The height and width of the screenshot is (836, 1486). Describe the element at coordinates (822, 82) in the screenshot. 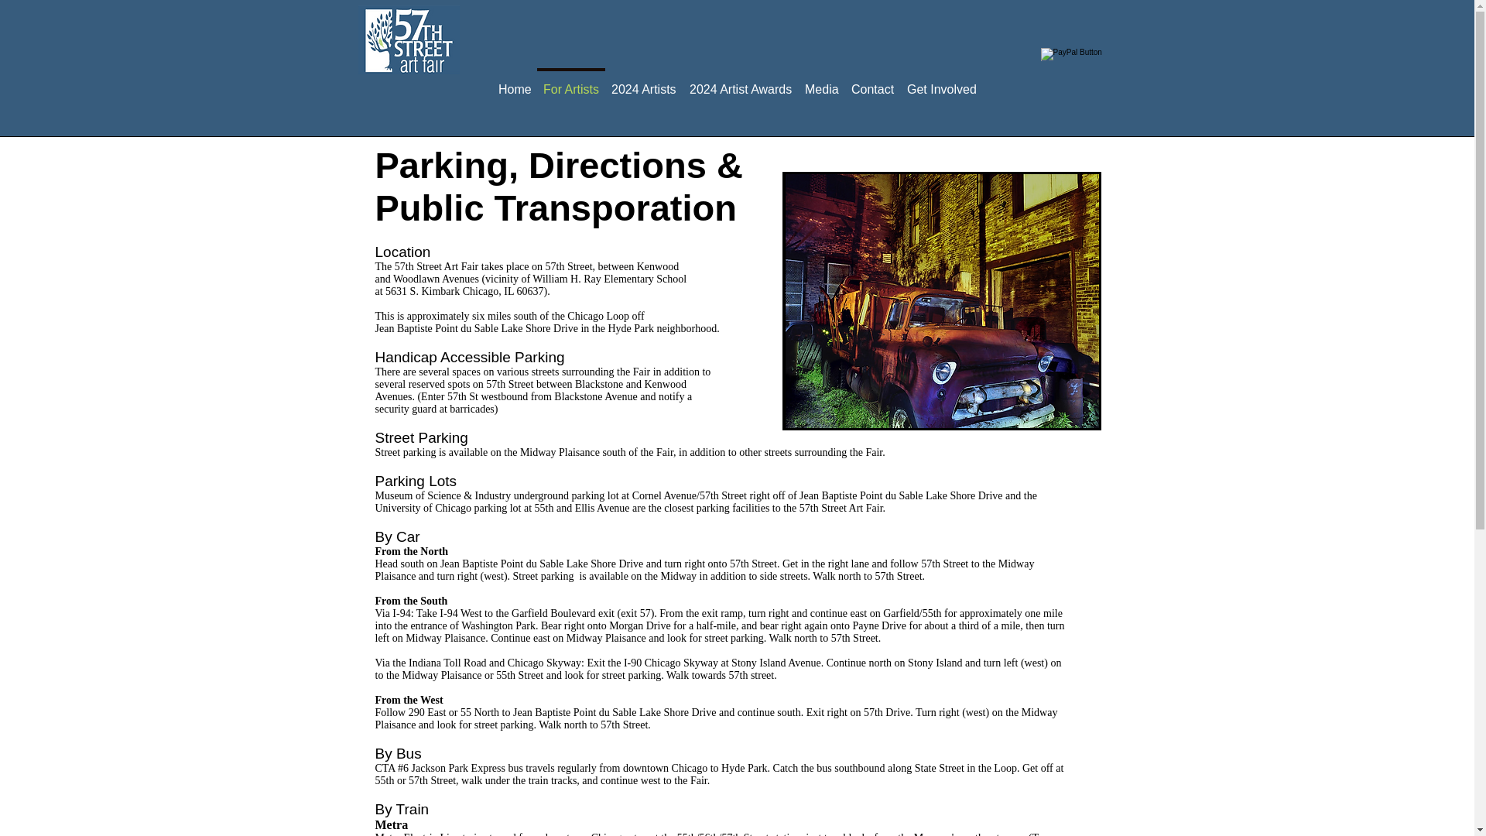

I see `Media` at that location.